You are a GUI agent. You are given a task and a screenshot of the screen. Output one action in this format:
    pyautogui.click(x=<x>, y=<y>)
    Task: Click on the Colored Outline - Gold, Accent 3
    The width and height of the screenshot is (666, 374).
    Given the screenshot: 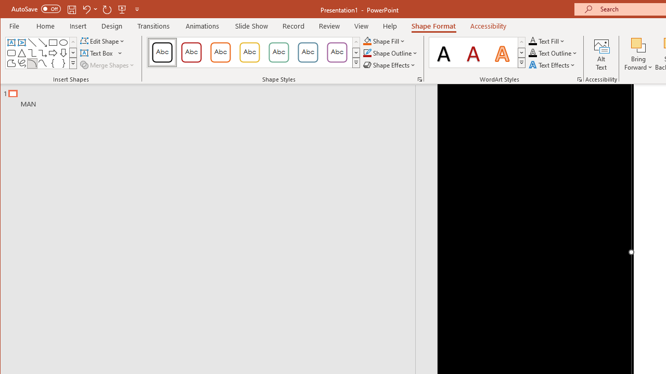 What is the action you would take?
    pyautogui.click(x=250, y=52)
    